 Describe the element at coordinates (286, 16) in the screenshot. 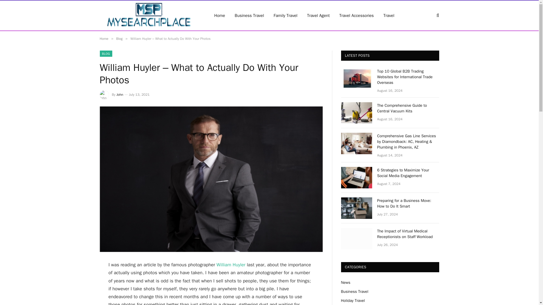

I see `Family Travel` at that location.